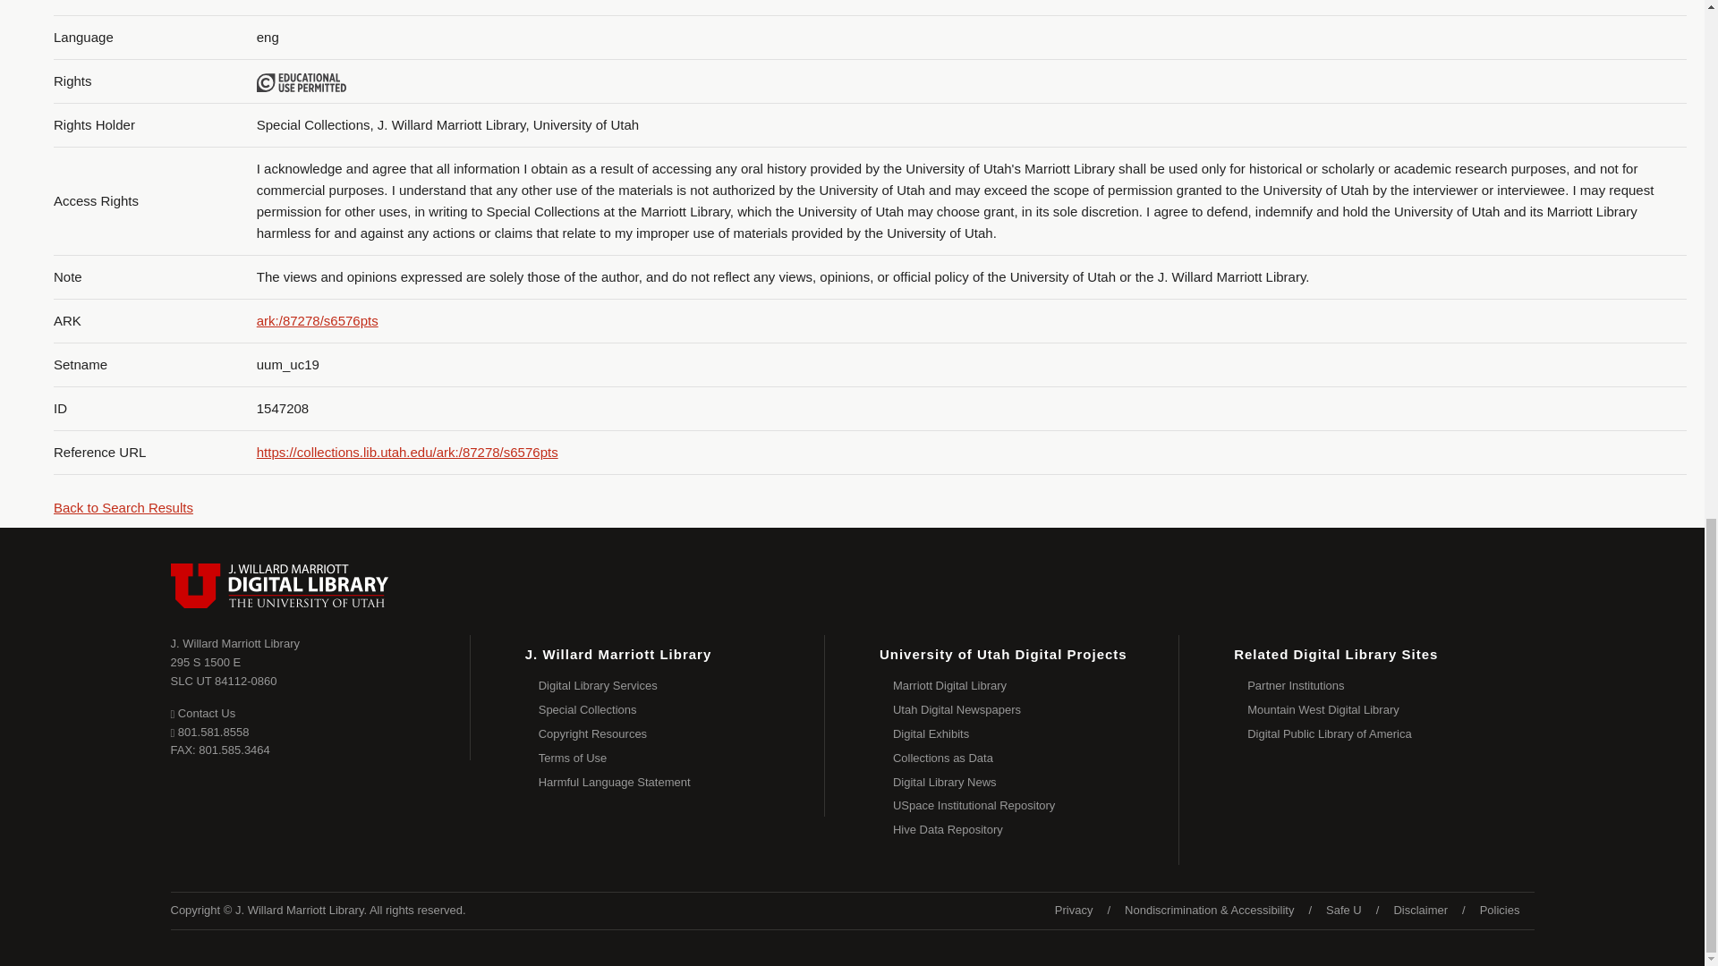 Image resolution: width=1718 pixels, height=966 pixels. What do you see at coordinates (1036, 805) in the screenshot?
I see `USpace Institutional Repository` at bounding box center [1036, 805].